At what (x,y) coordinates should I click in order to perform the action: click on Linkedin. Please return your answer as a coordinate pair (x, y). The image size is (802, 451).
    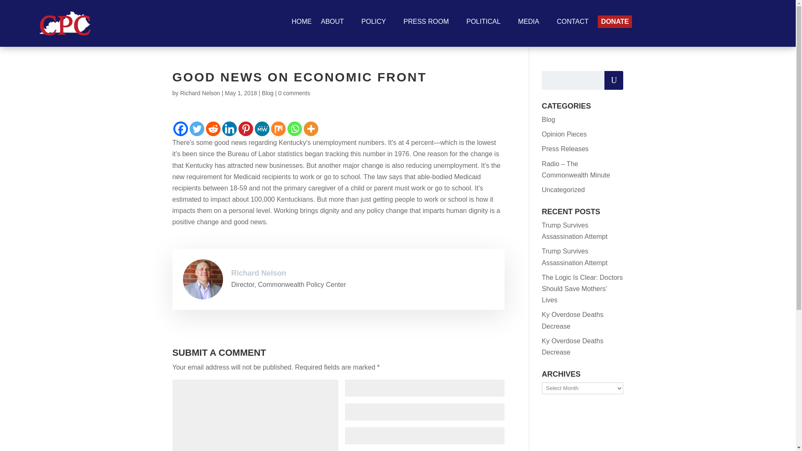
    Looking at the image, I should click on (229, 129).